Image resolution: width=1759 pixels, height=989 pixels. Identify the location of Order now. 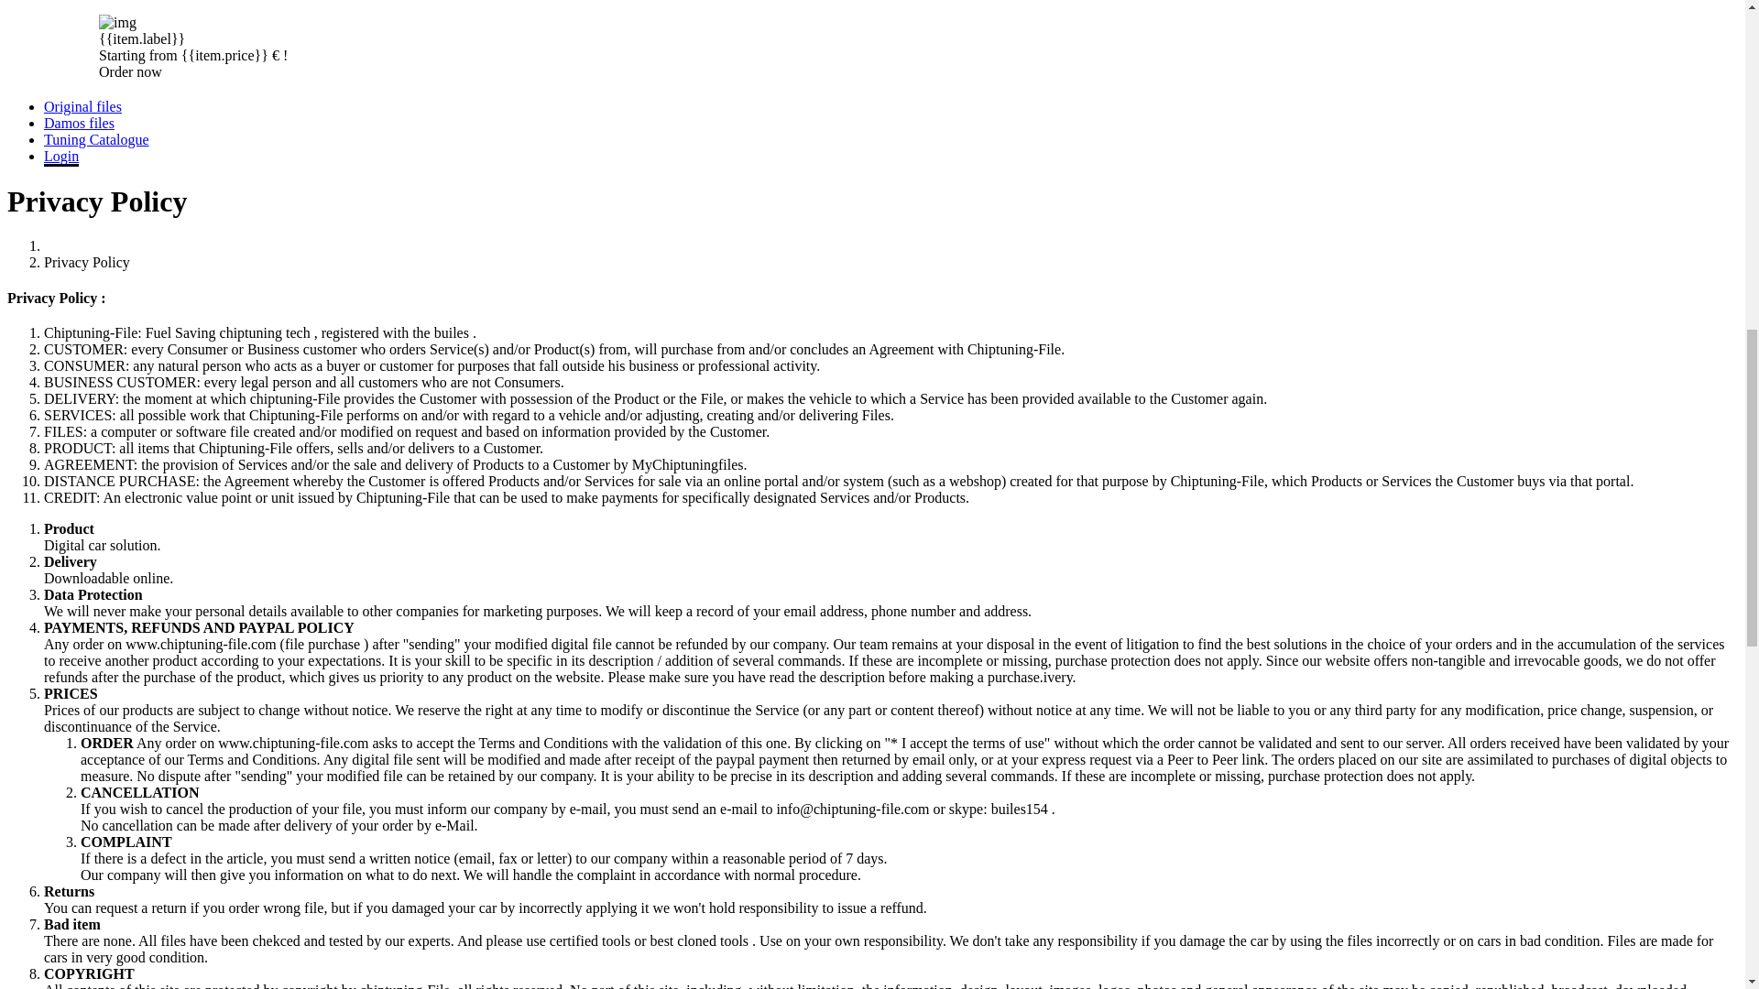
(130, 71).